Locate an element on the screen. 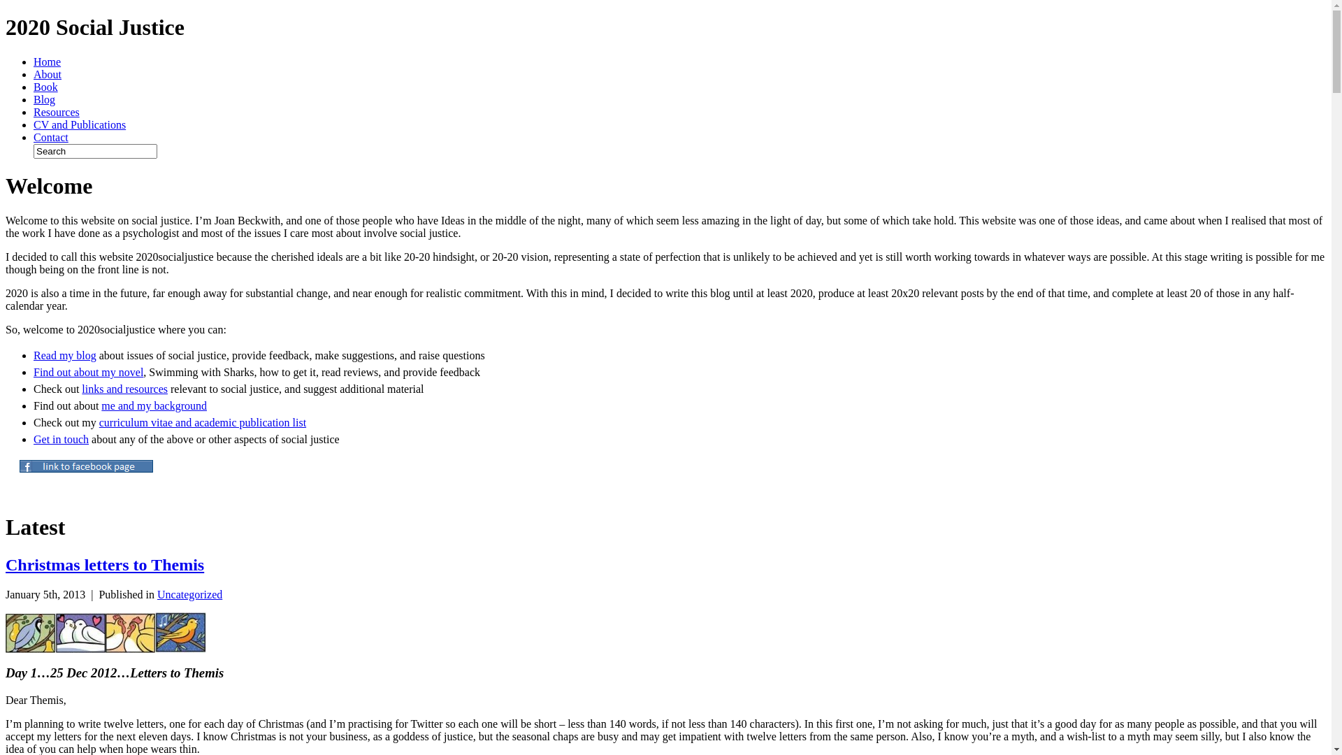  Contact is located at coordinates (51, 137).